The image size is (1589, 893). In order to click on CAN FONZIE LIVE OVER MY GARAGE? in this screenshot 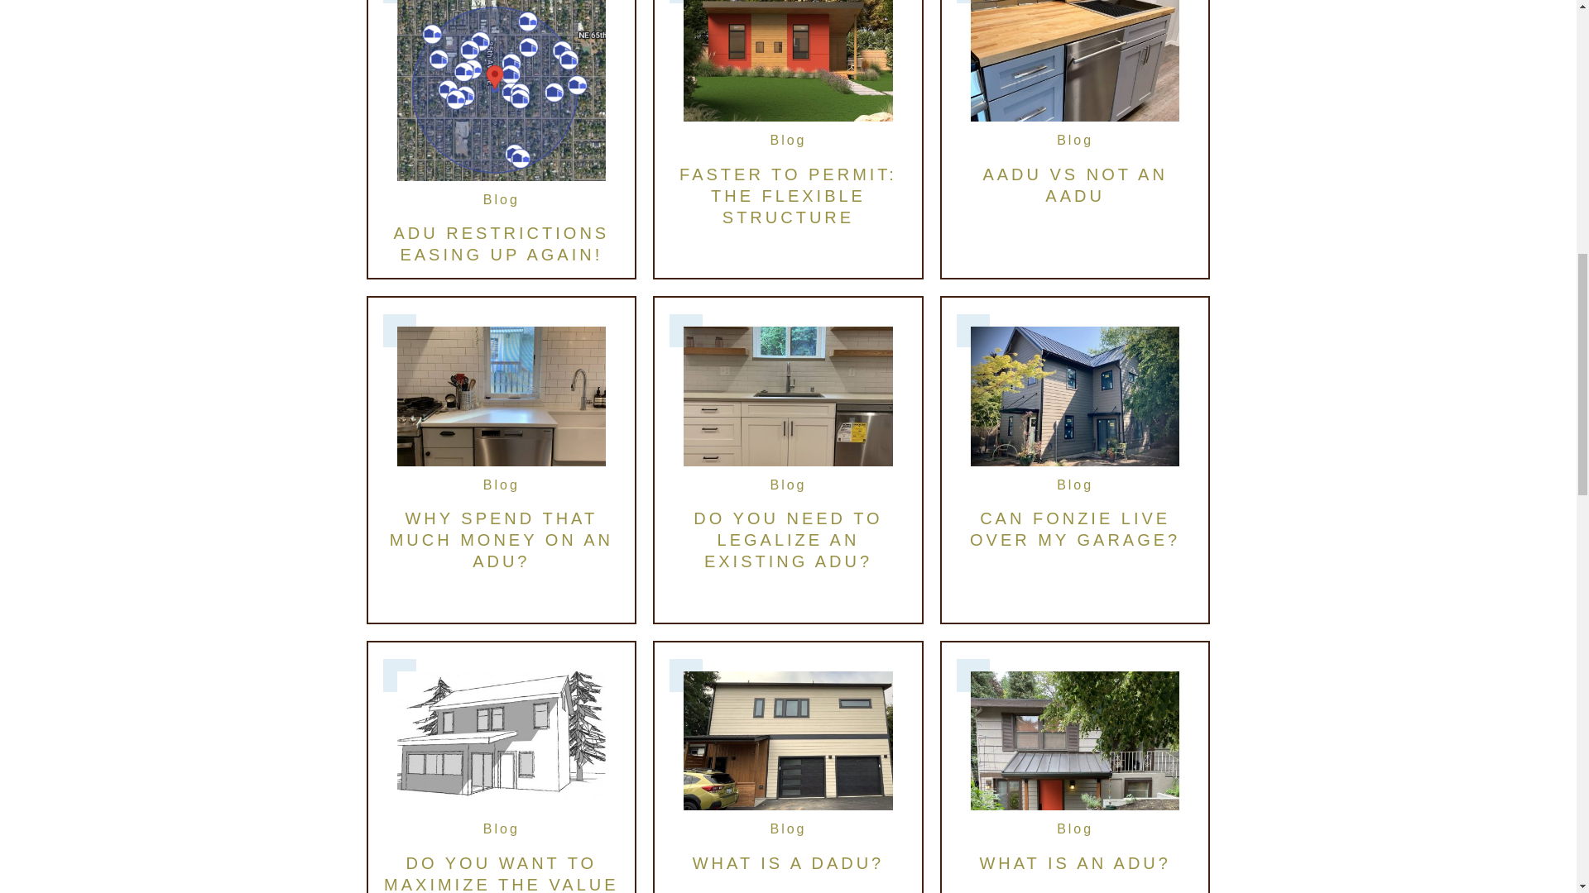, I will do `click(1074, 529)`.